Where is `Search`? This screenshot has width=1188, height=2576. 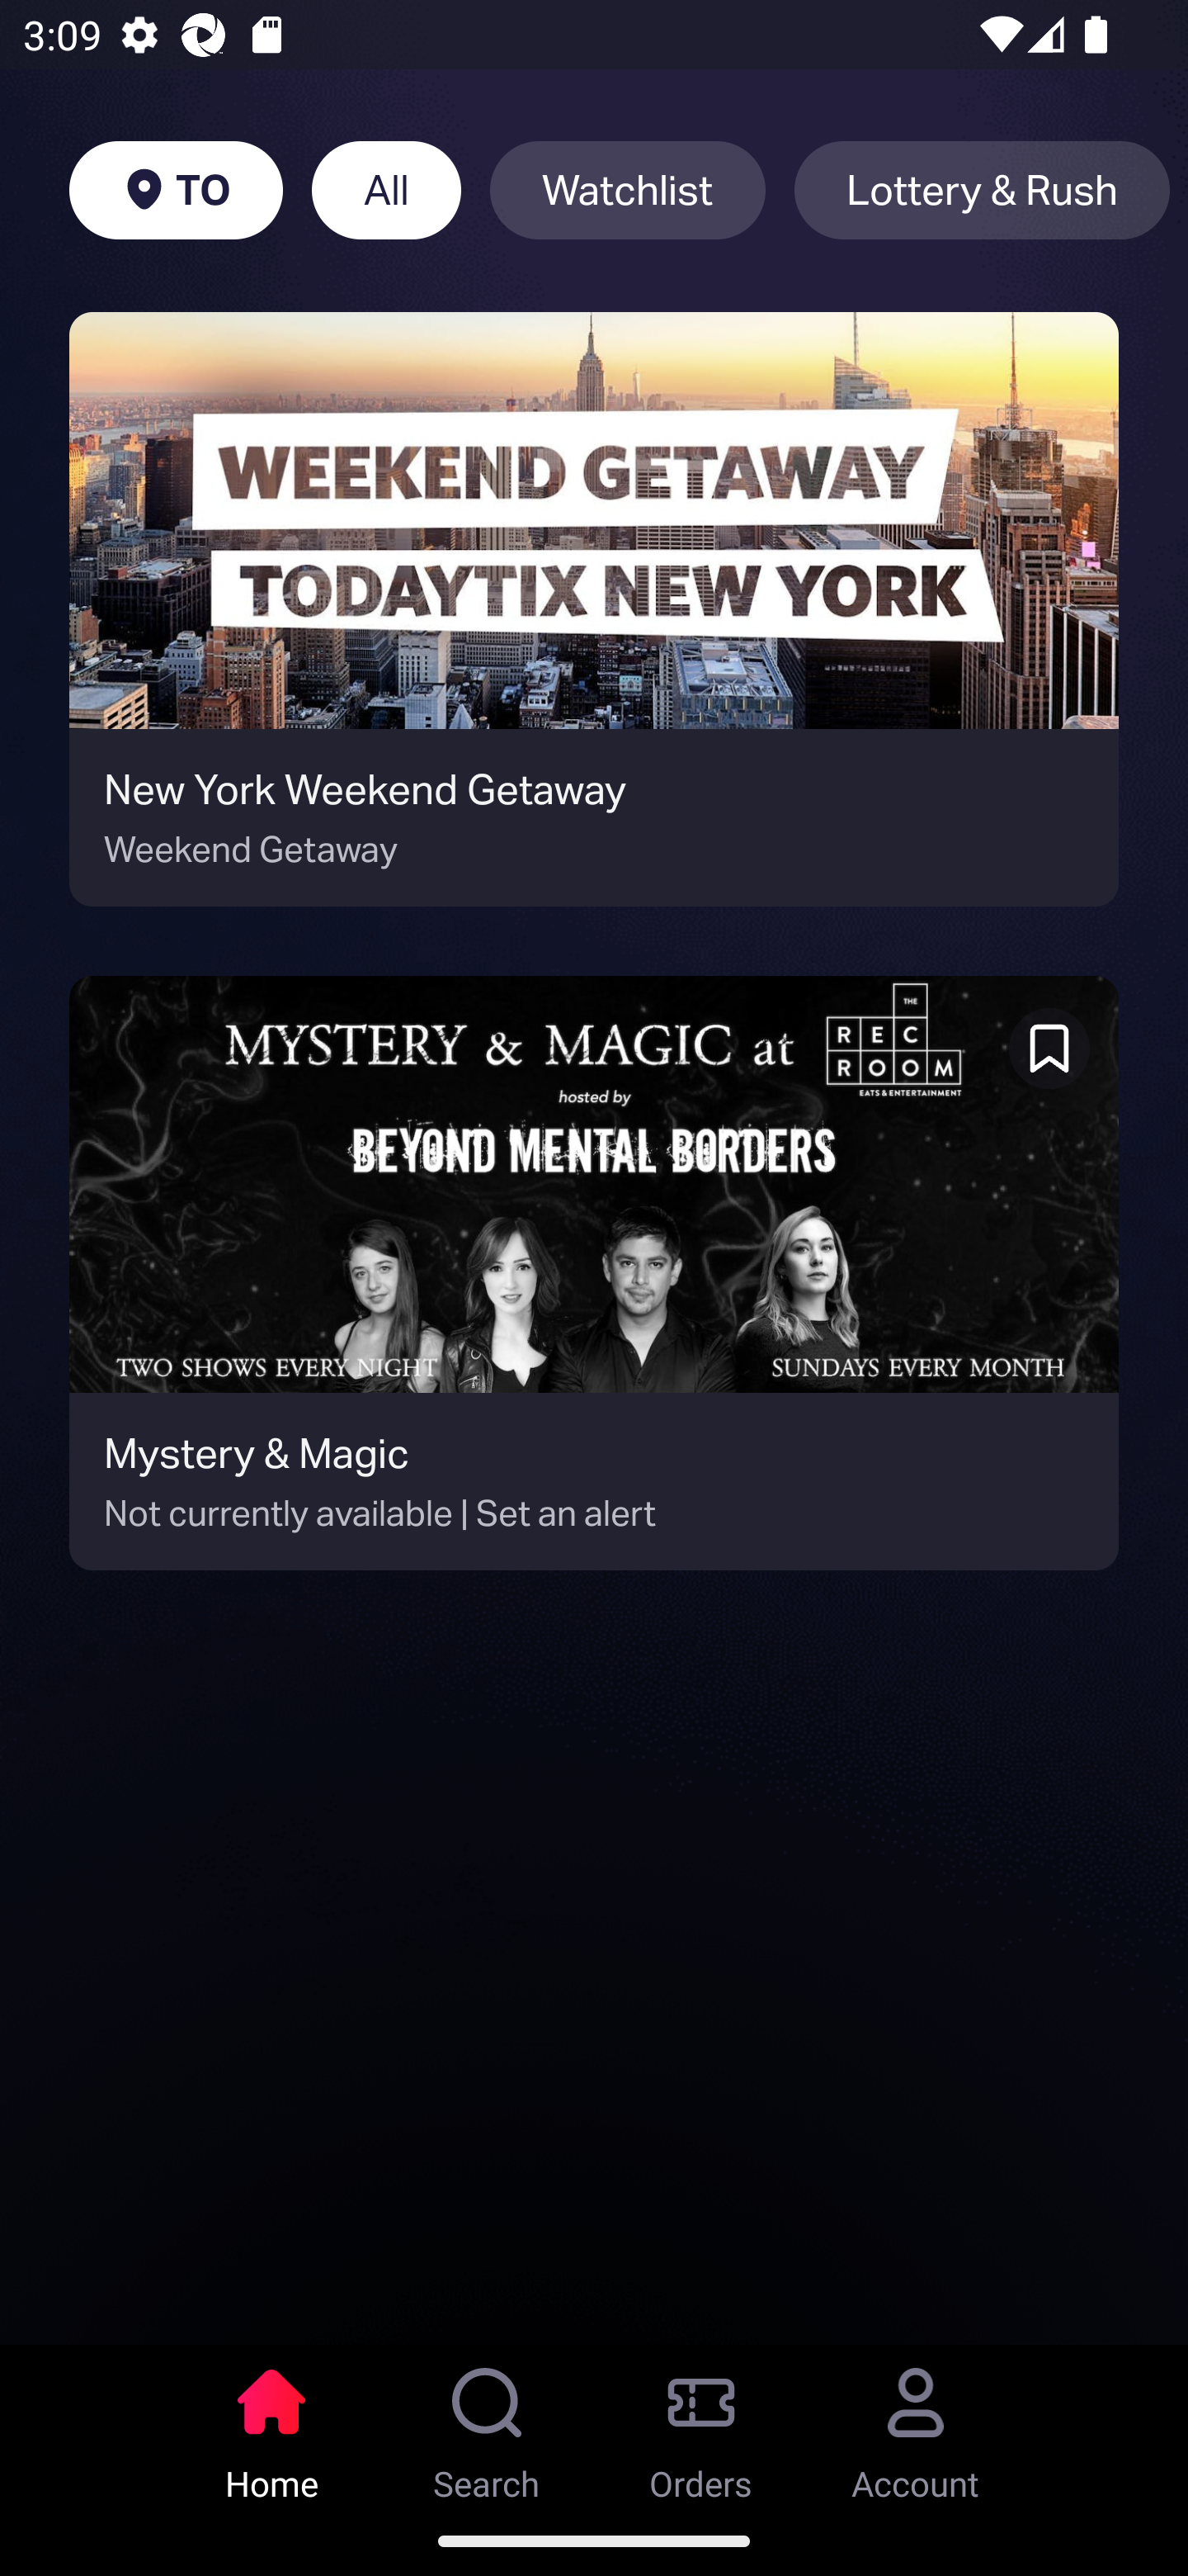
Search is located at coordinates (487, 2425).